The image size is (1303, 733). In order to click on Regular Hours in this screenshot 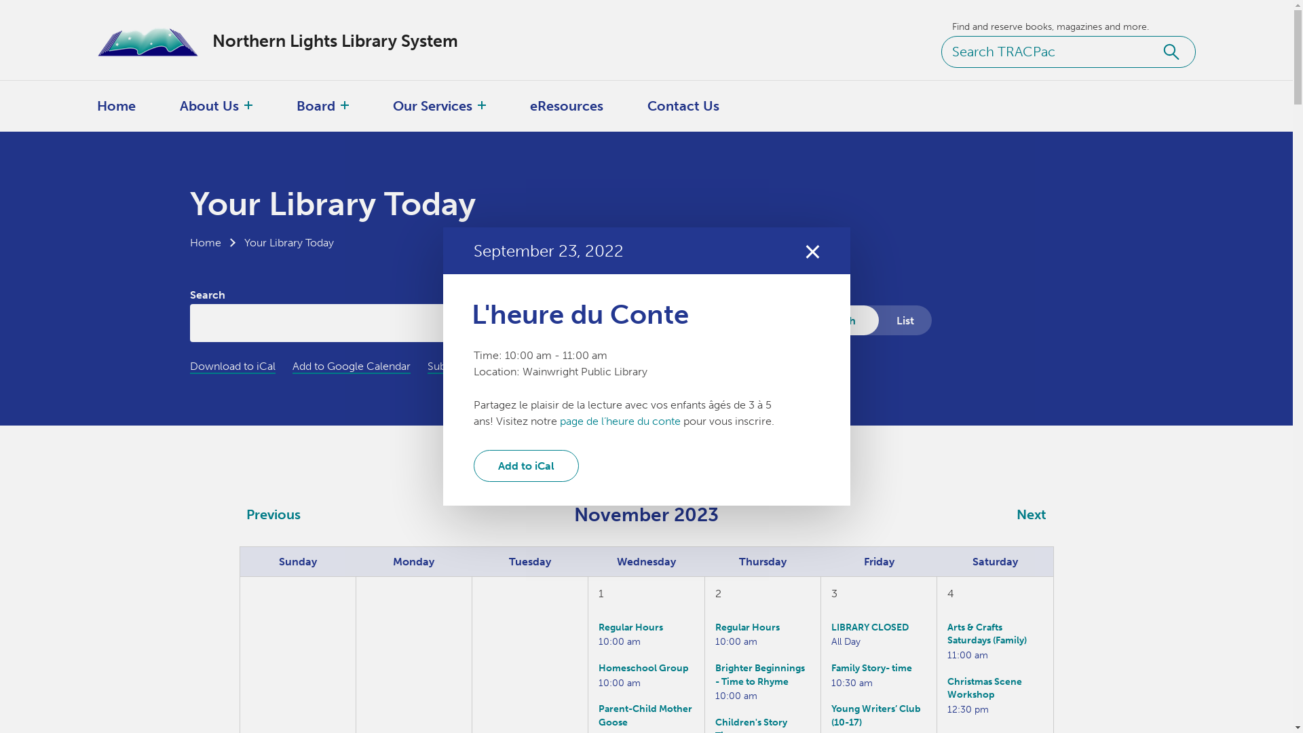, I will do `click(748, 627)`.